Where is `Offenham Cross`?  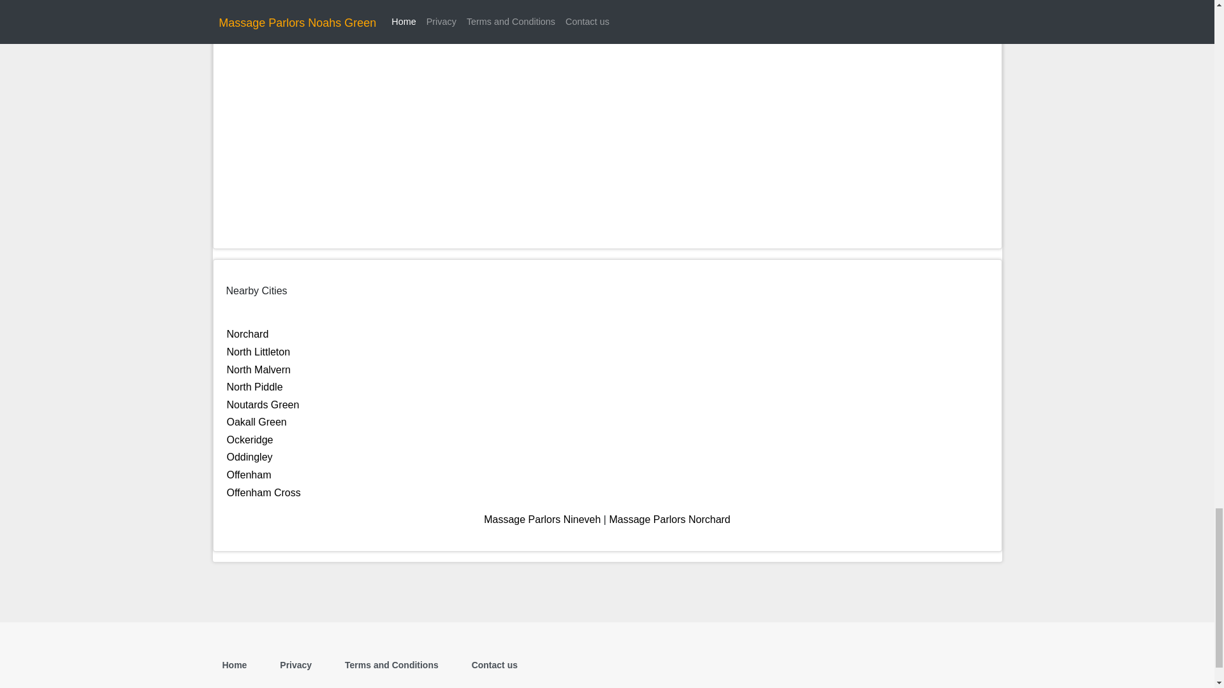
Offenham Cross is located at coordinates (264, 492).